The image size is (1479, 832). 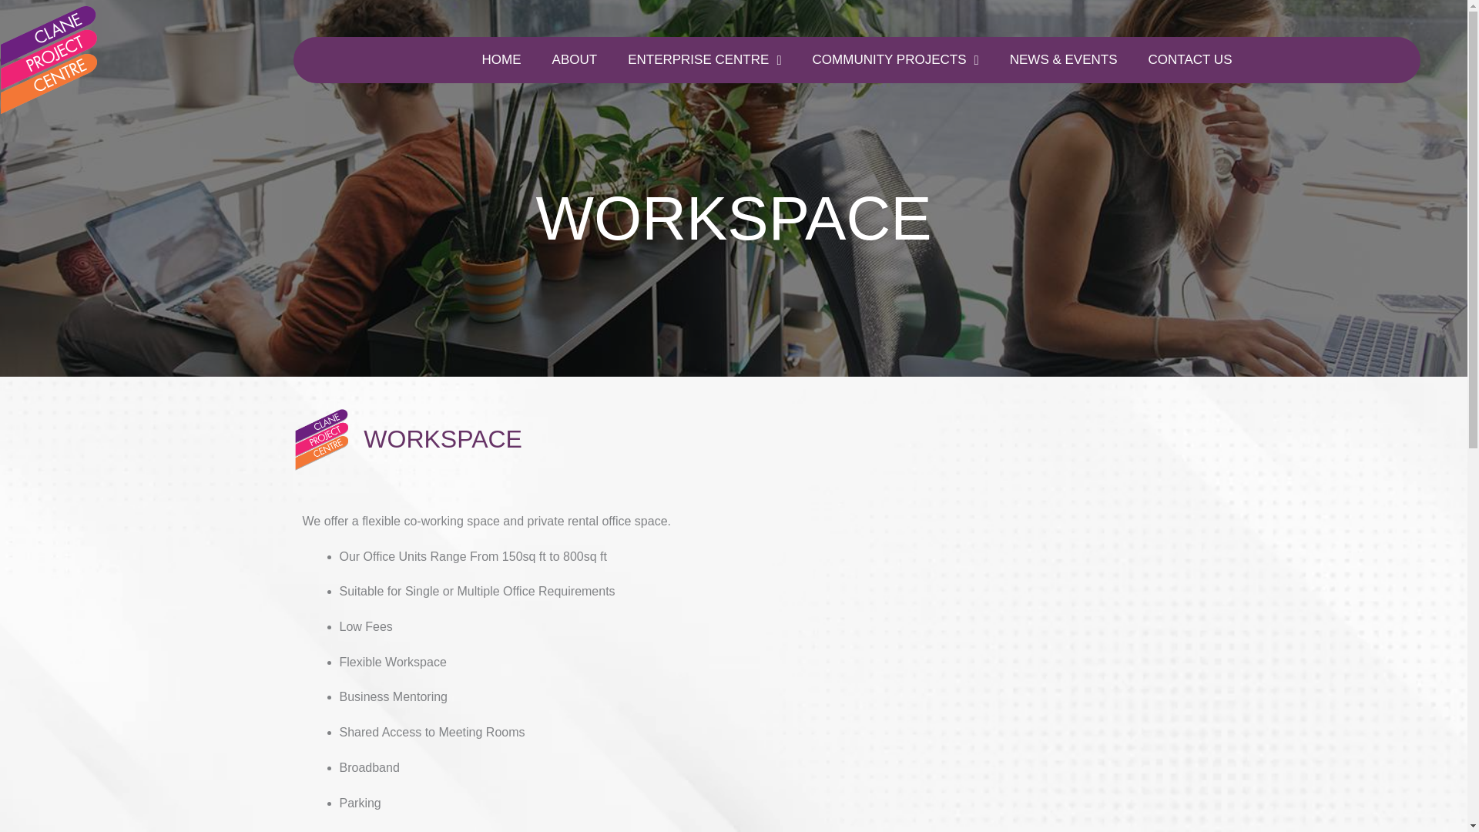 What do you see at coordinates (704, 60) in the screenshot?
I see `ENTERPRISE CENTRE` at bounding box center [704, 60].